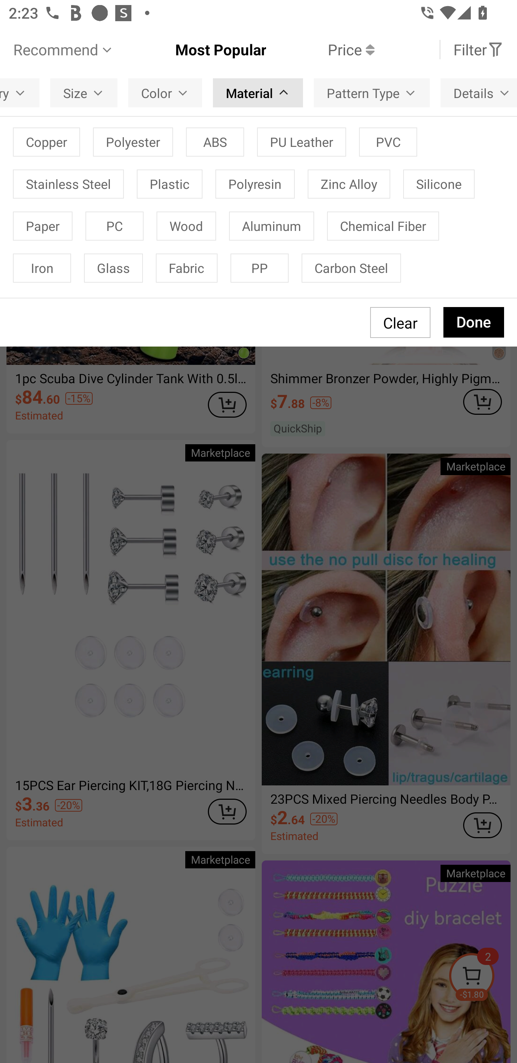  What do you see at coordinates (190, 50) in the screenshot?
I see `Most Popular` at bounding box center [190, 50].